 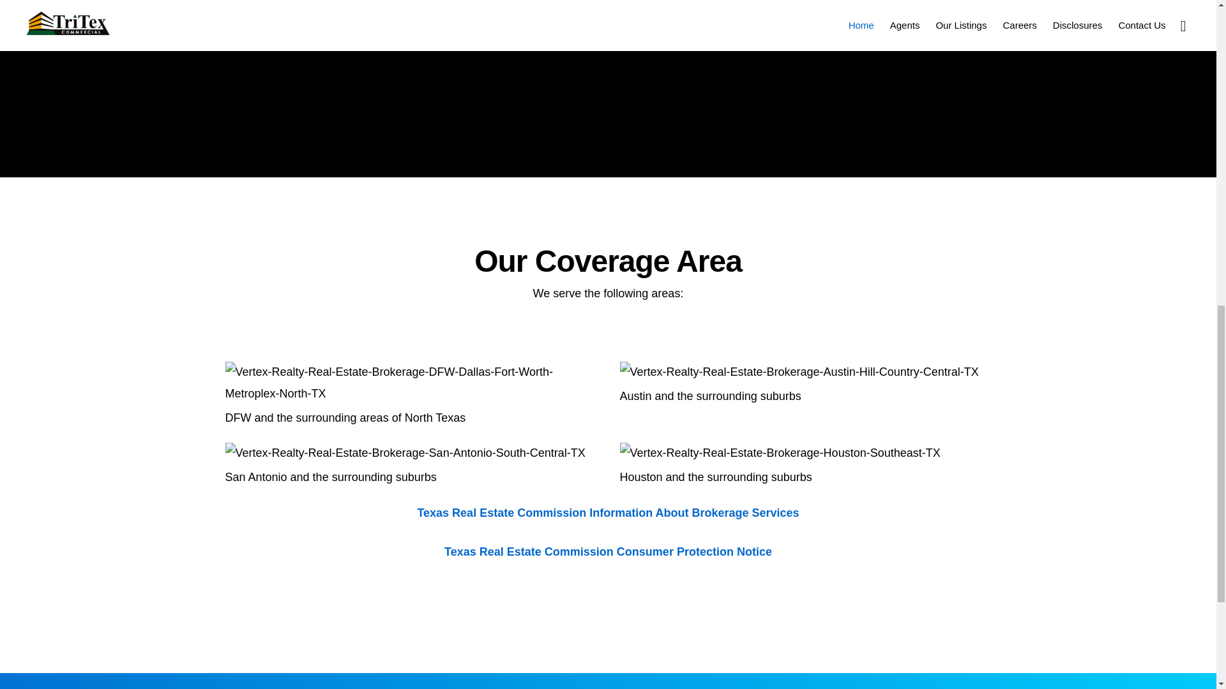 What do you see at coordinates (608, 551) in the screenshot?
I see `Texas Real Estate Commission Consumer Protection Notice` at bounding box center [608, 551].